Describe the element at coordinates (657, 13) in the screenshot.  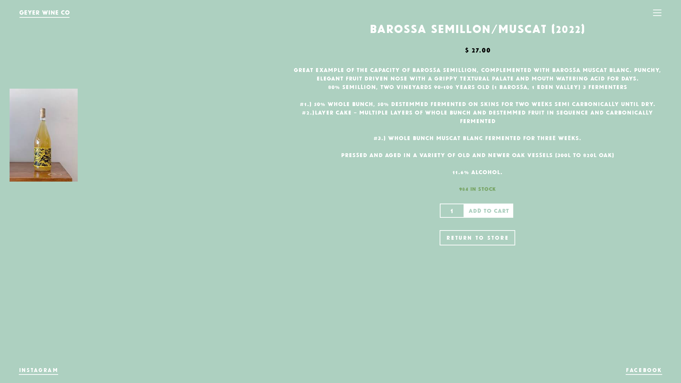
I see `Primary Menu` at that location.